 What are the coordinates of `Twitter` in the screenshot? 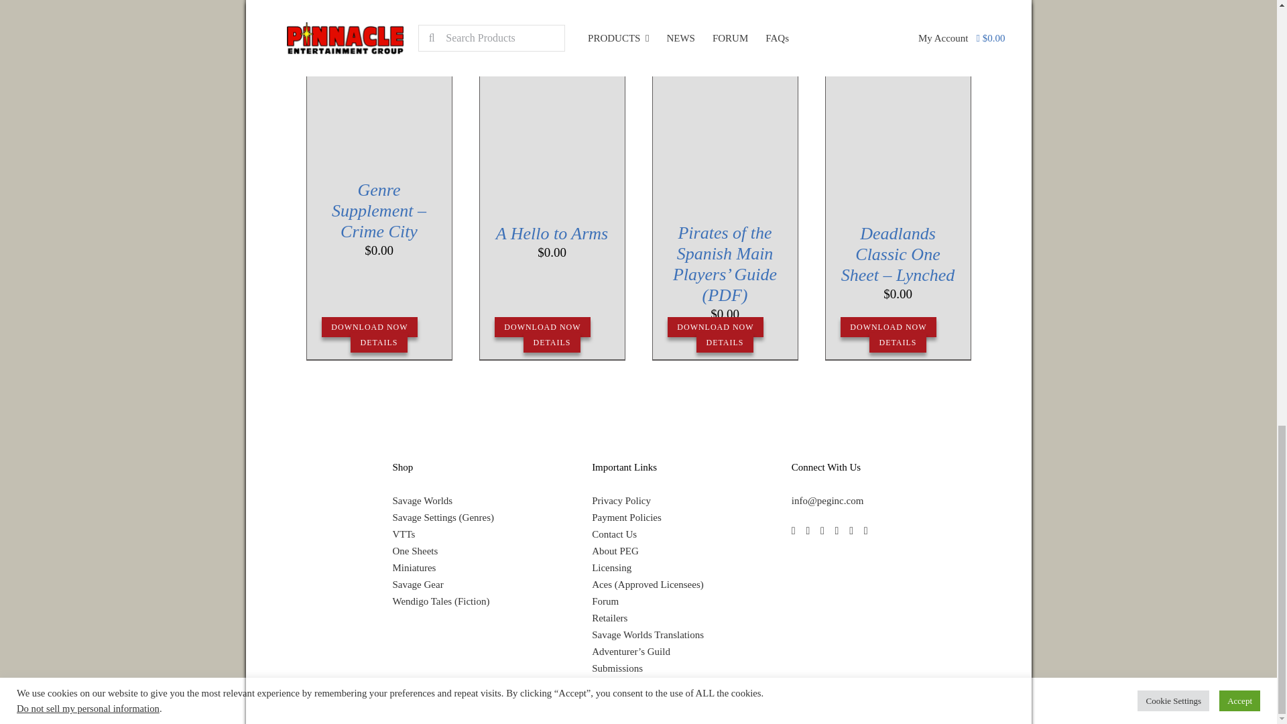 It's located at (807, 531).